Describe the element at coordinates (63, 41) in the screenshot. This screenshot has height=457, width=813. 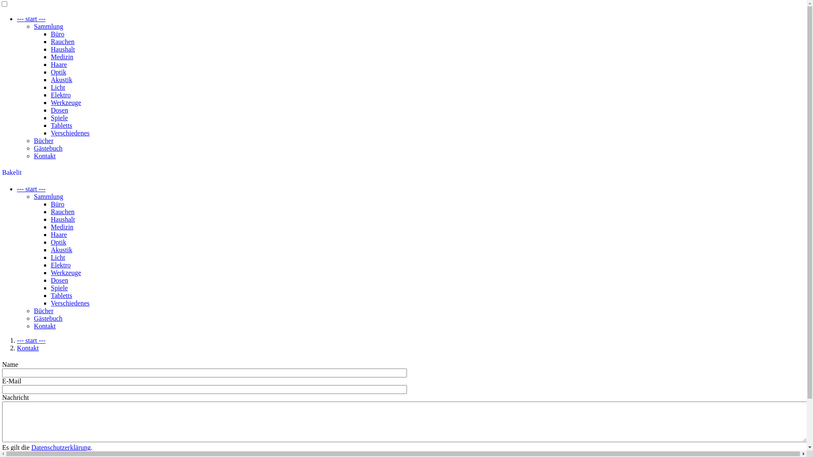
I see `Rauchen` at that location.